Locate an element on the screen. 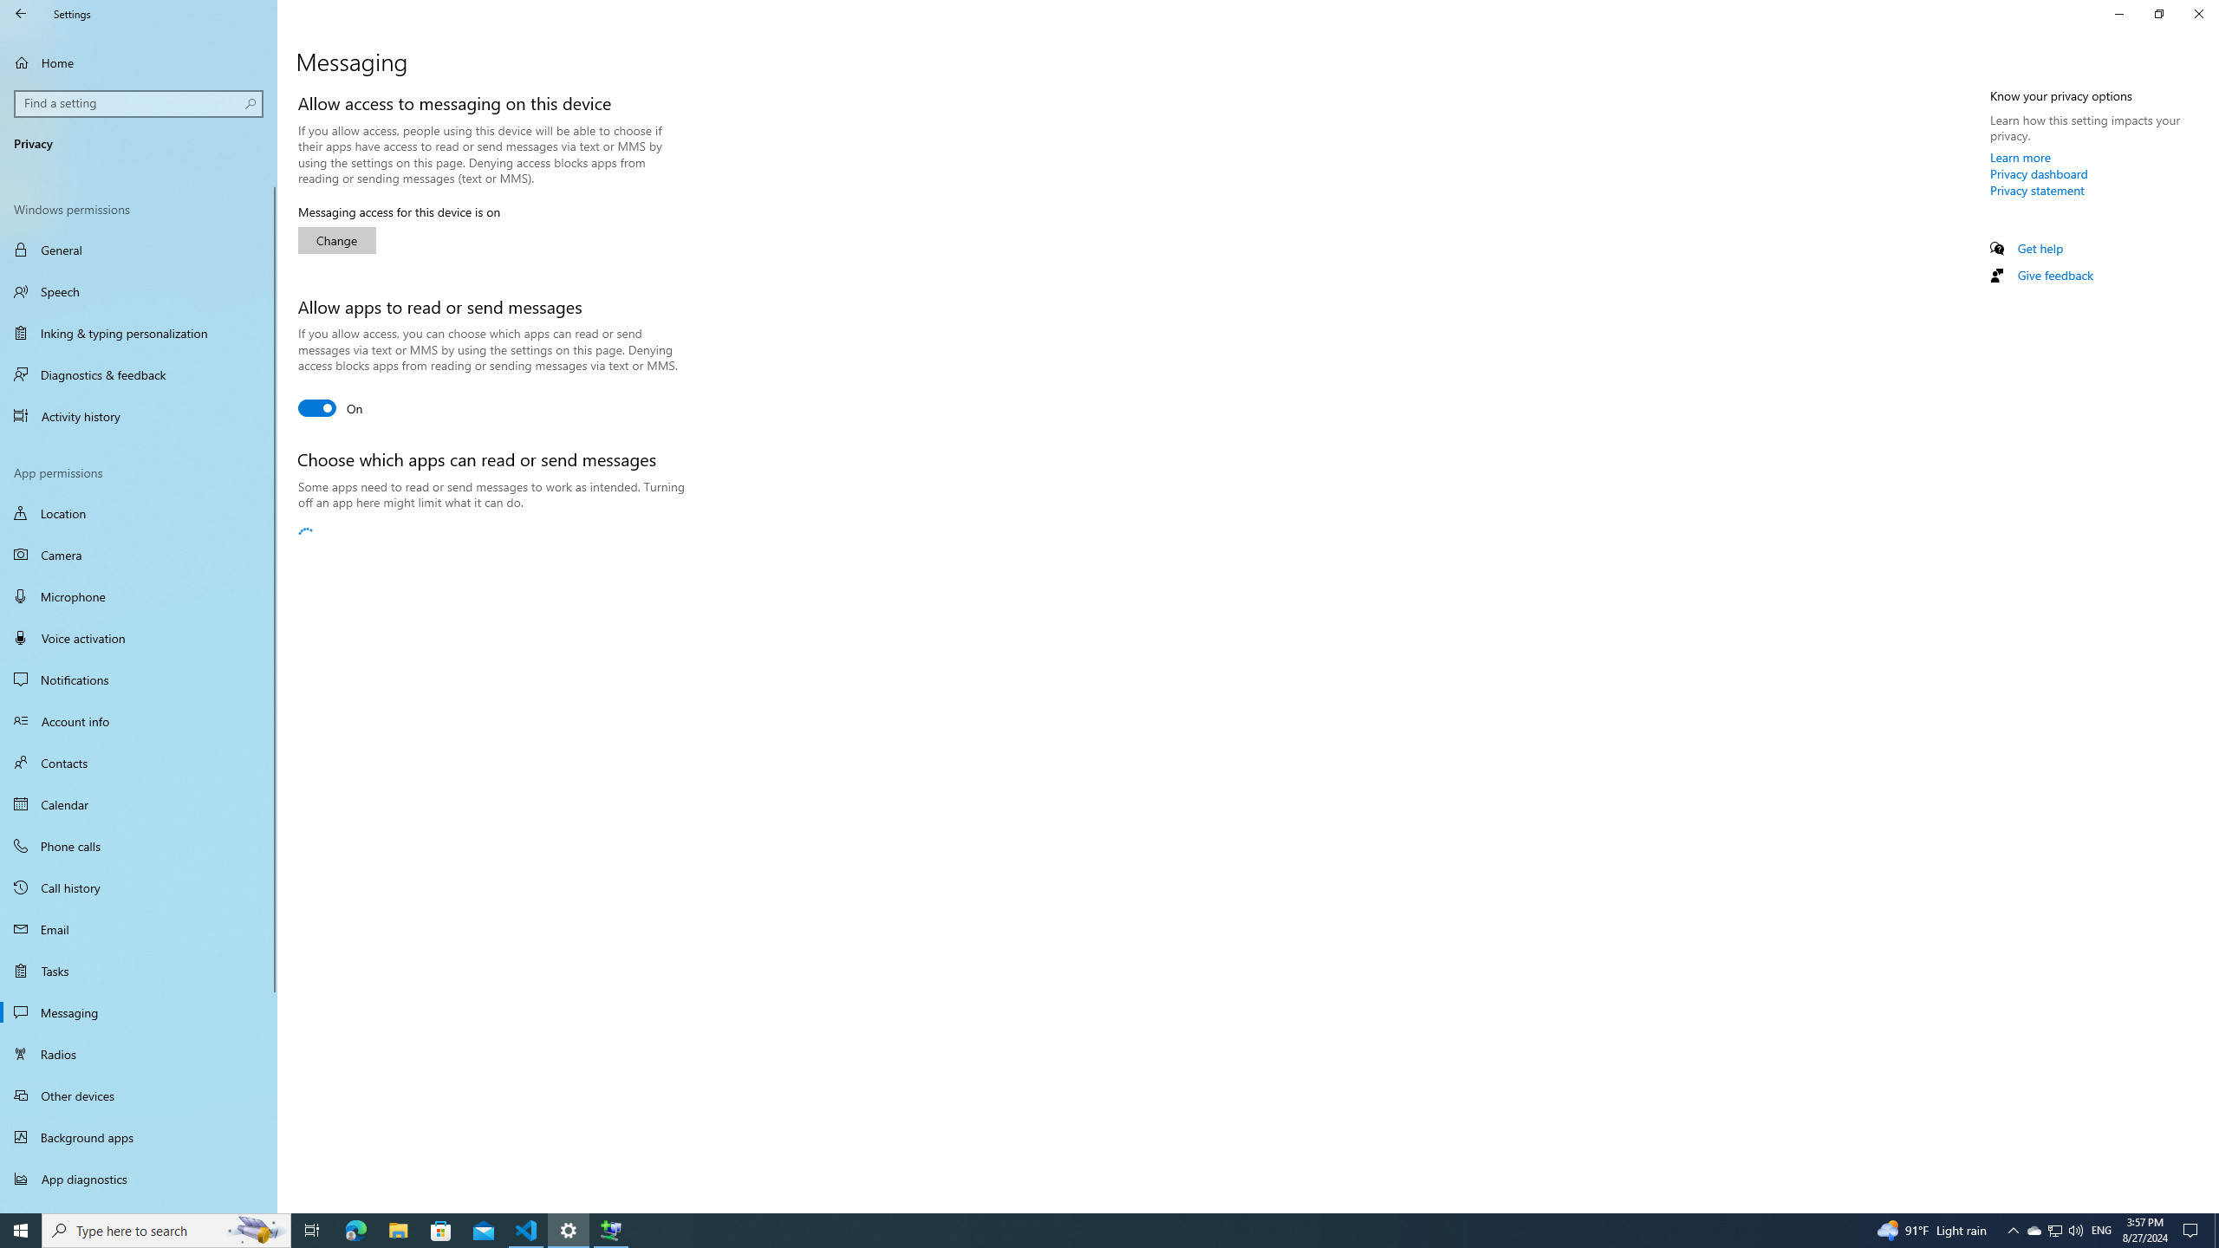 Image resolution: width=2219 pixels, height=1248 pixels. App diagnostics is located at coordinates (139, 1179).